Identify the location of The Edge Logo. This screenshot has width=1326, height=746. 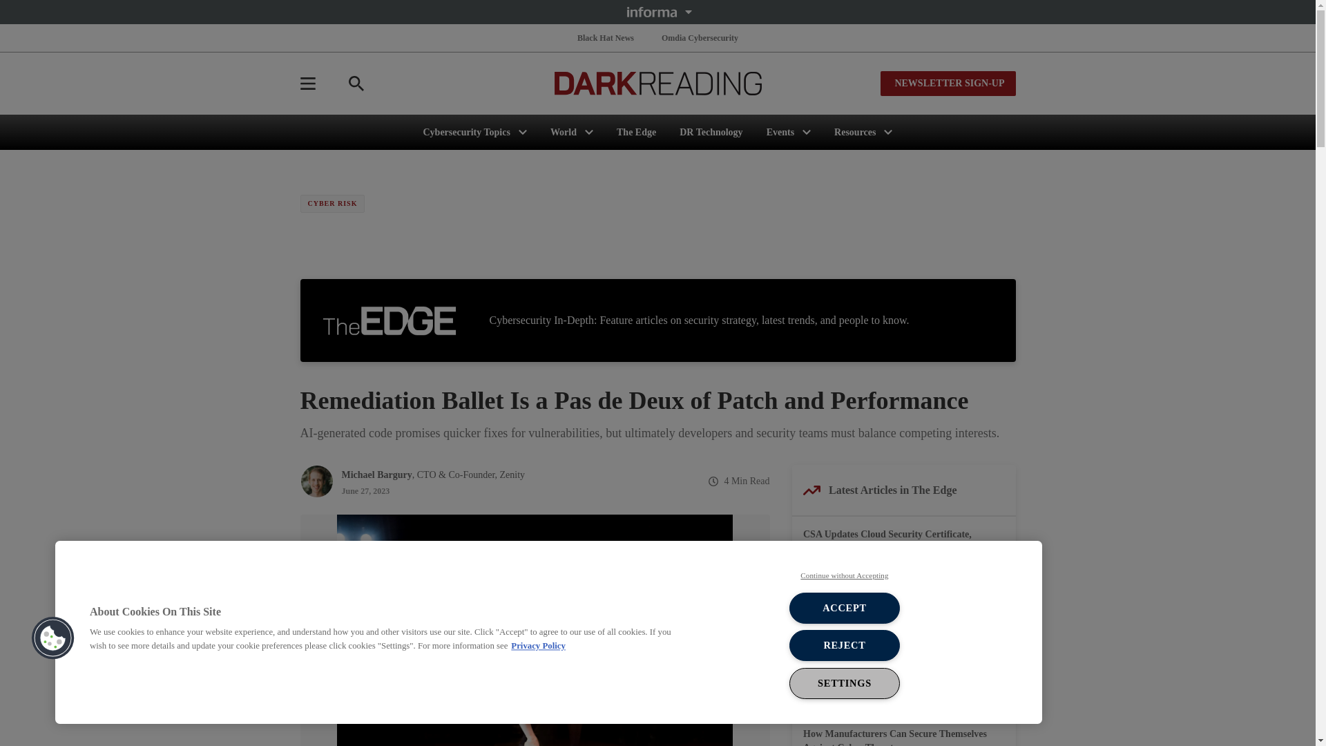
(389, 321).